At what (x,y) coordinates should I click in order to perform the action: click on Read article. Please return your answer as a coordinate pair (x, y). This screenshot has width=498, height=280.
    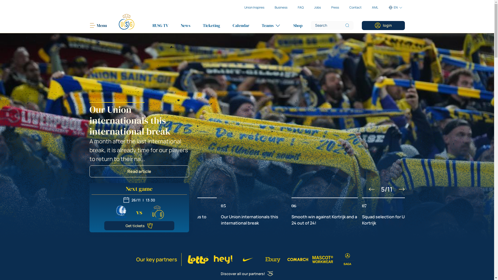
    Looking at the image, I should click on (139, 171).